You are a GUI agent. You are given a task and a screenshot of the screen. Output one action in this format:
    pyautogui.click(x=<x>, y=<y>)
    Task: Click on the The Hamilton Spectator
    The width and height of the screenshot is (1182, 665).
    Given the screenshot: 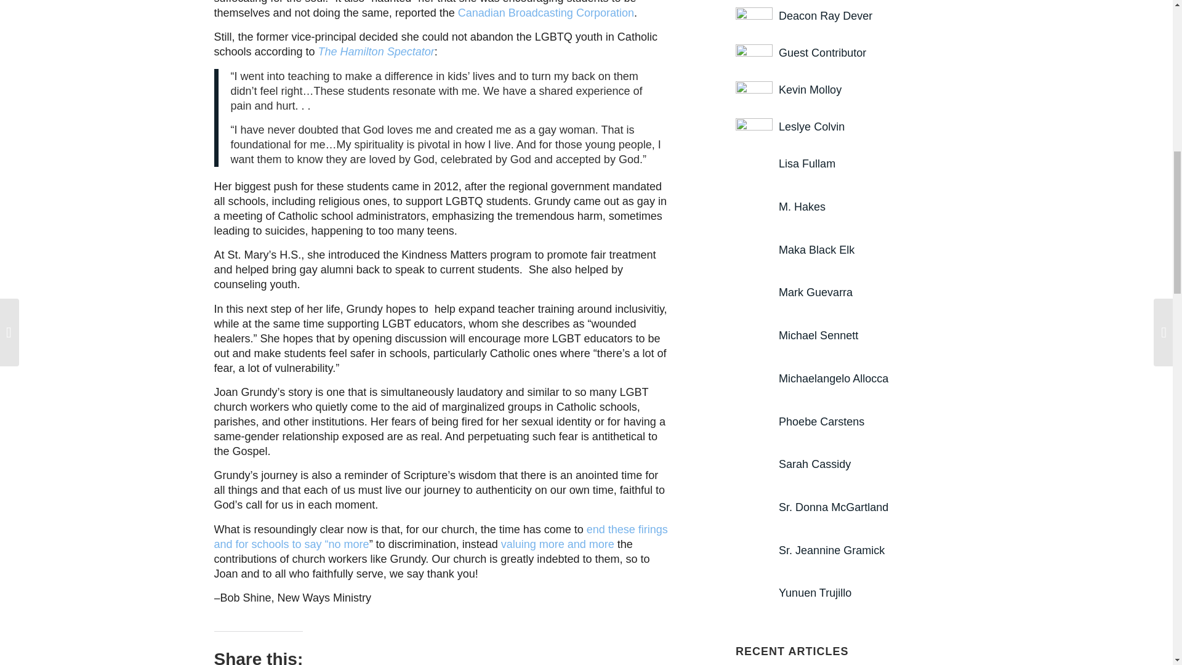 What is the action you would take?
    pyautogui.click(x=376, y=52)
    